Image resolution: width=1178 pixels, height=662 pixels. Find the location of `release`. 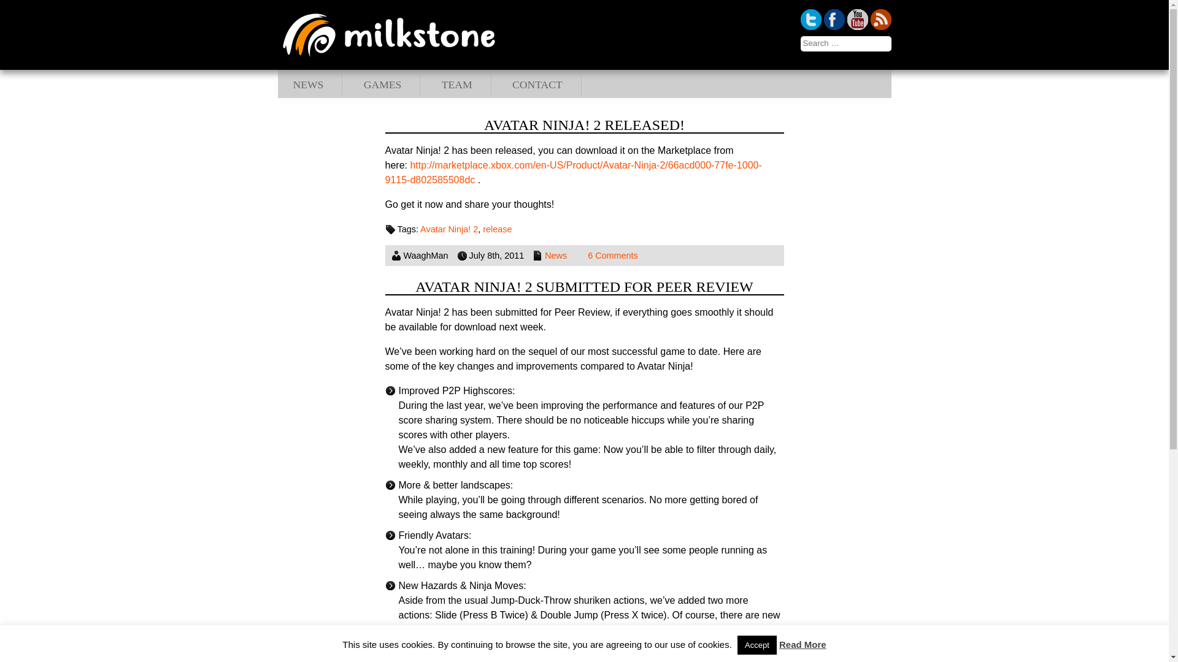

release is located at coordinates (497, 229).